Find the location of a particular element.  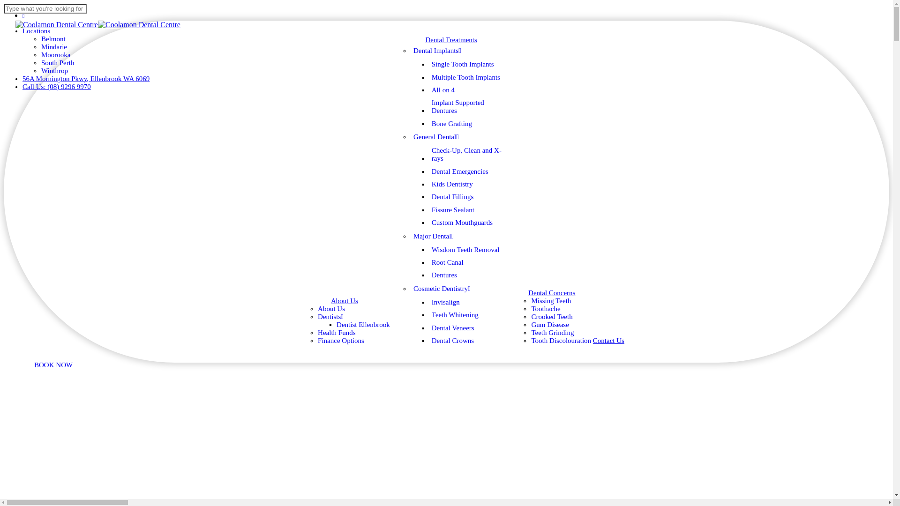

Dental Implants is located at coordinates (438, 51).